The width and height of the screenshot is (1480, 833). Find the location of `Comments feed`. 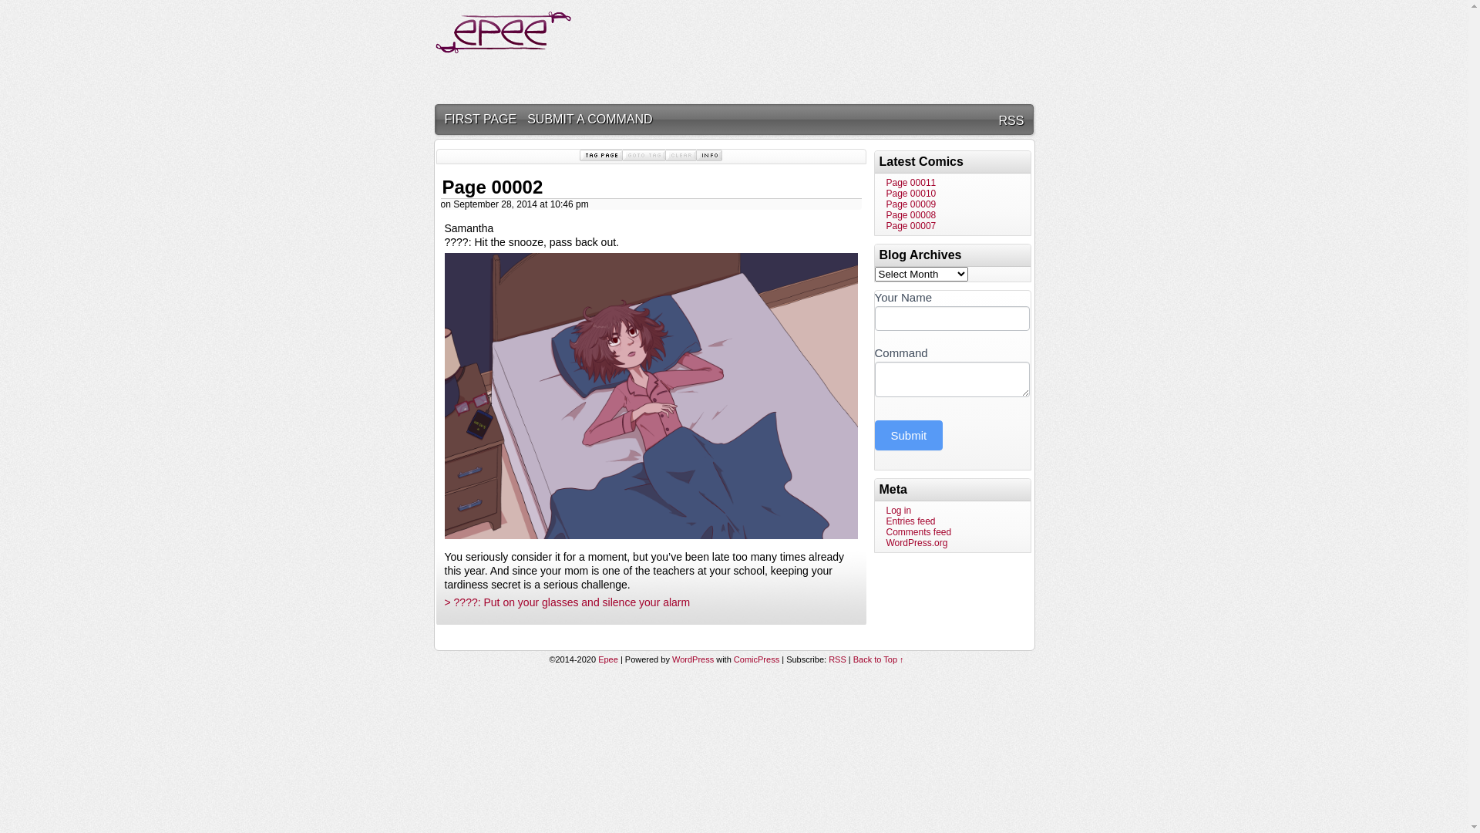

Comments feed is located at coordinates (919, 532).